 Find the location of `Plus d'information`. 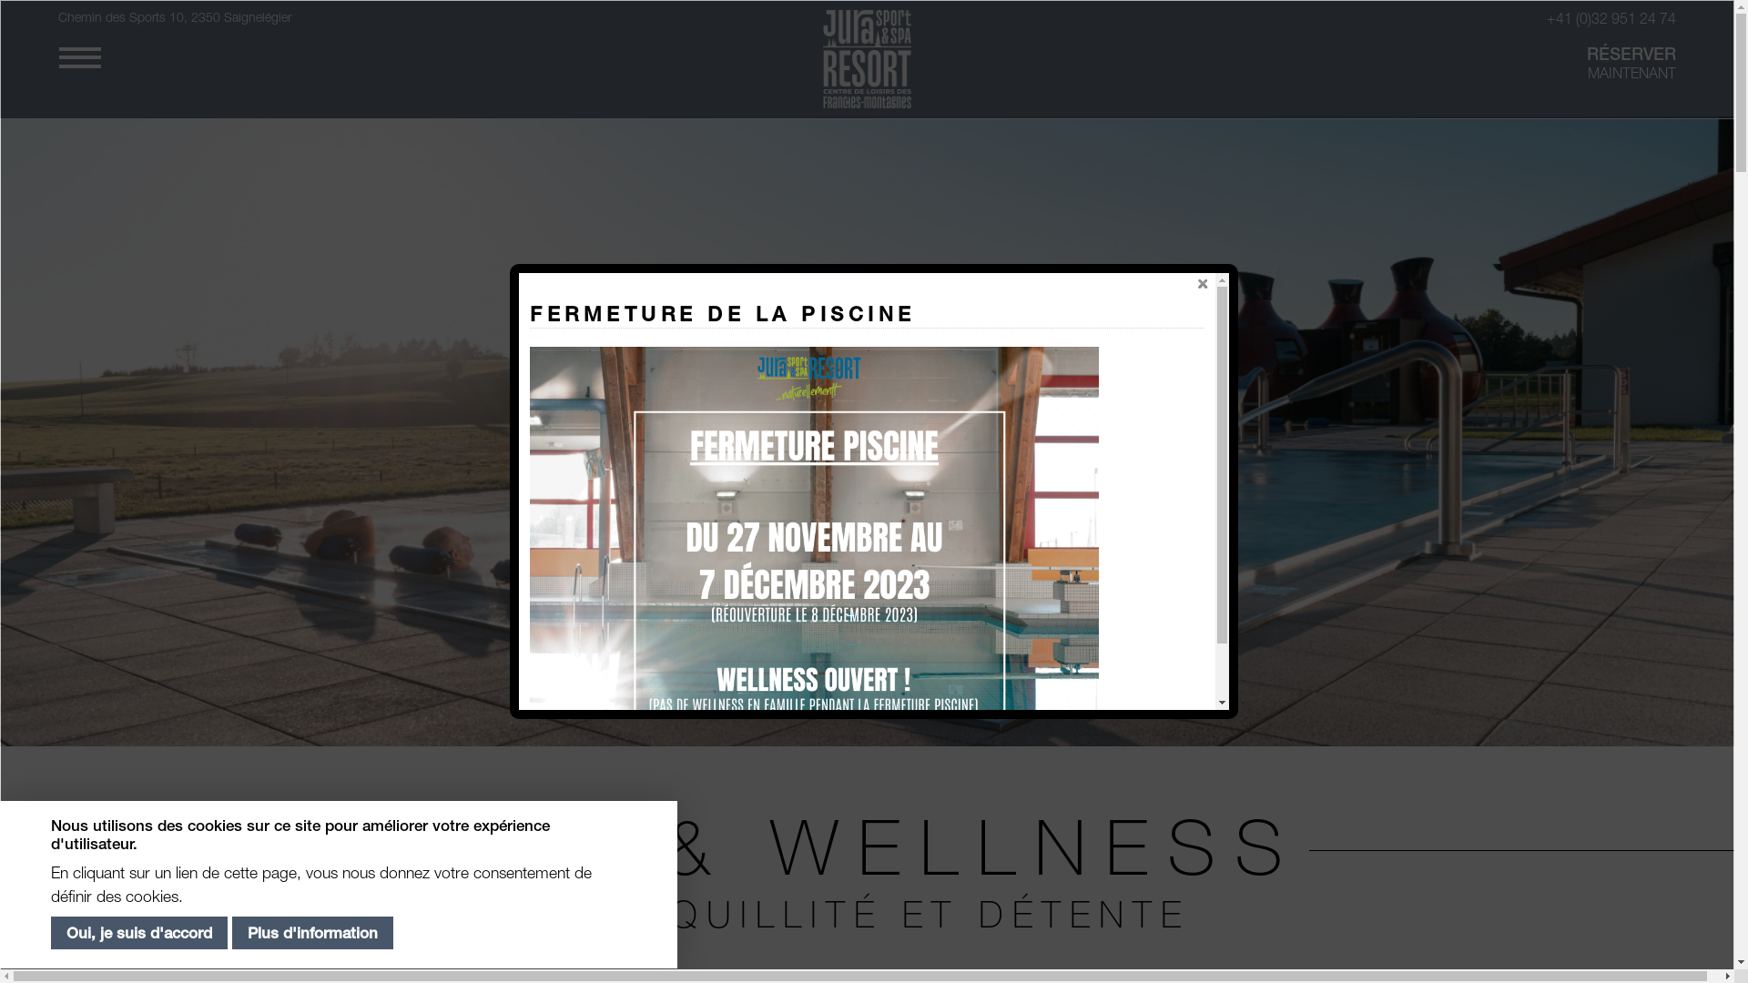

Plus d'information is located at coordinates (313, 934).